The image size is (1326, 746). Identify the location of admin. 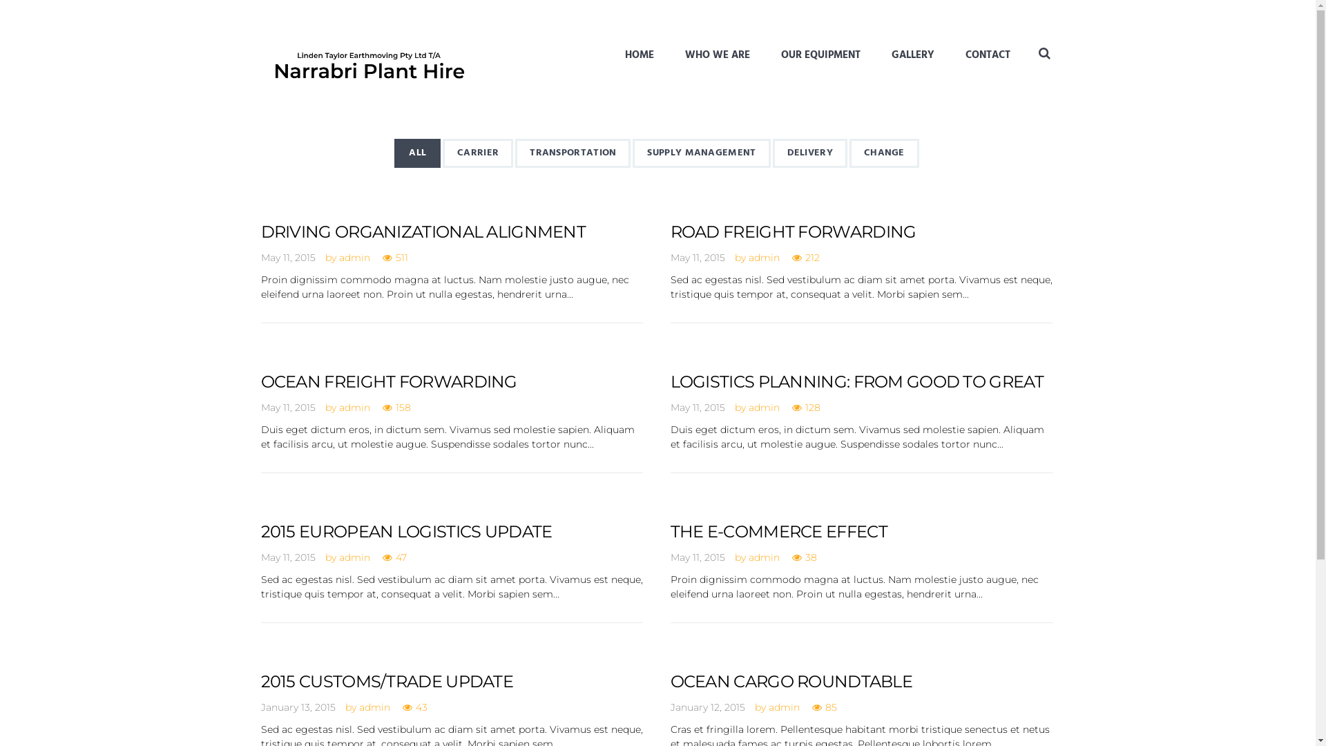
(374, 708).